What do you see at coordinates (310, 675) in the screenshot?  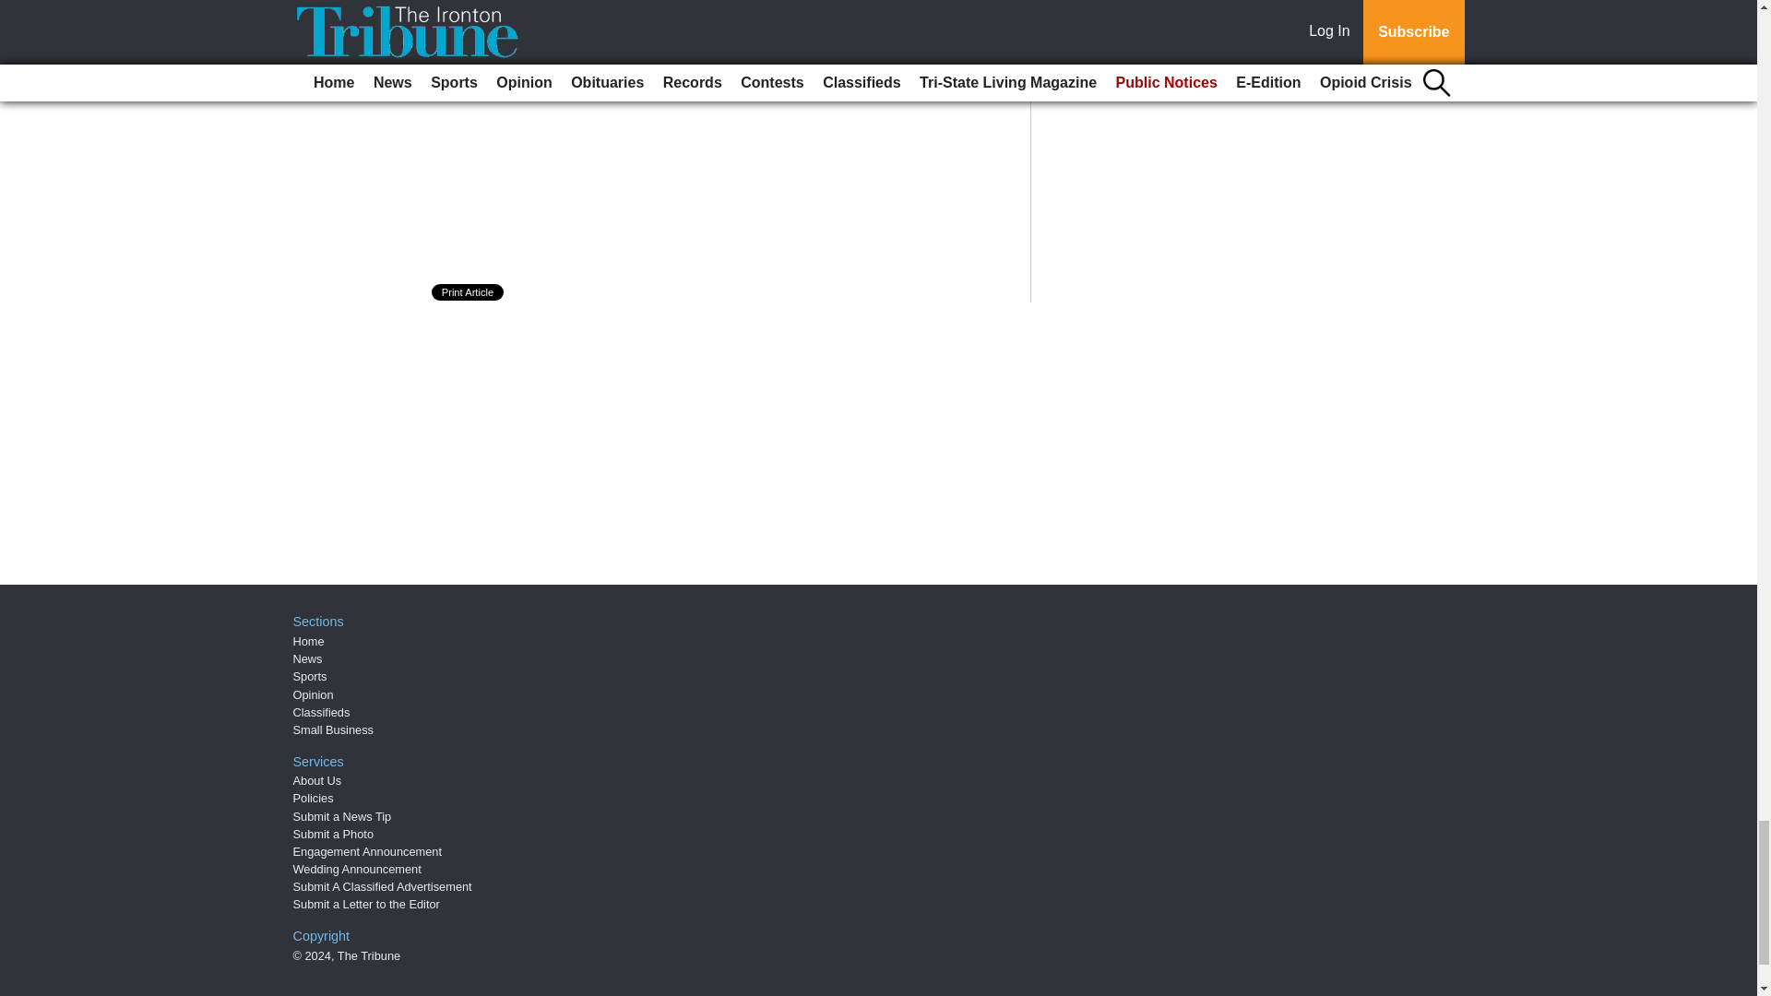 I see `Sports` at bounding box center [310, 675].